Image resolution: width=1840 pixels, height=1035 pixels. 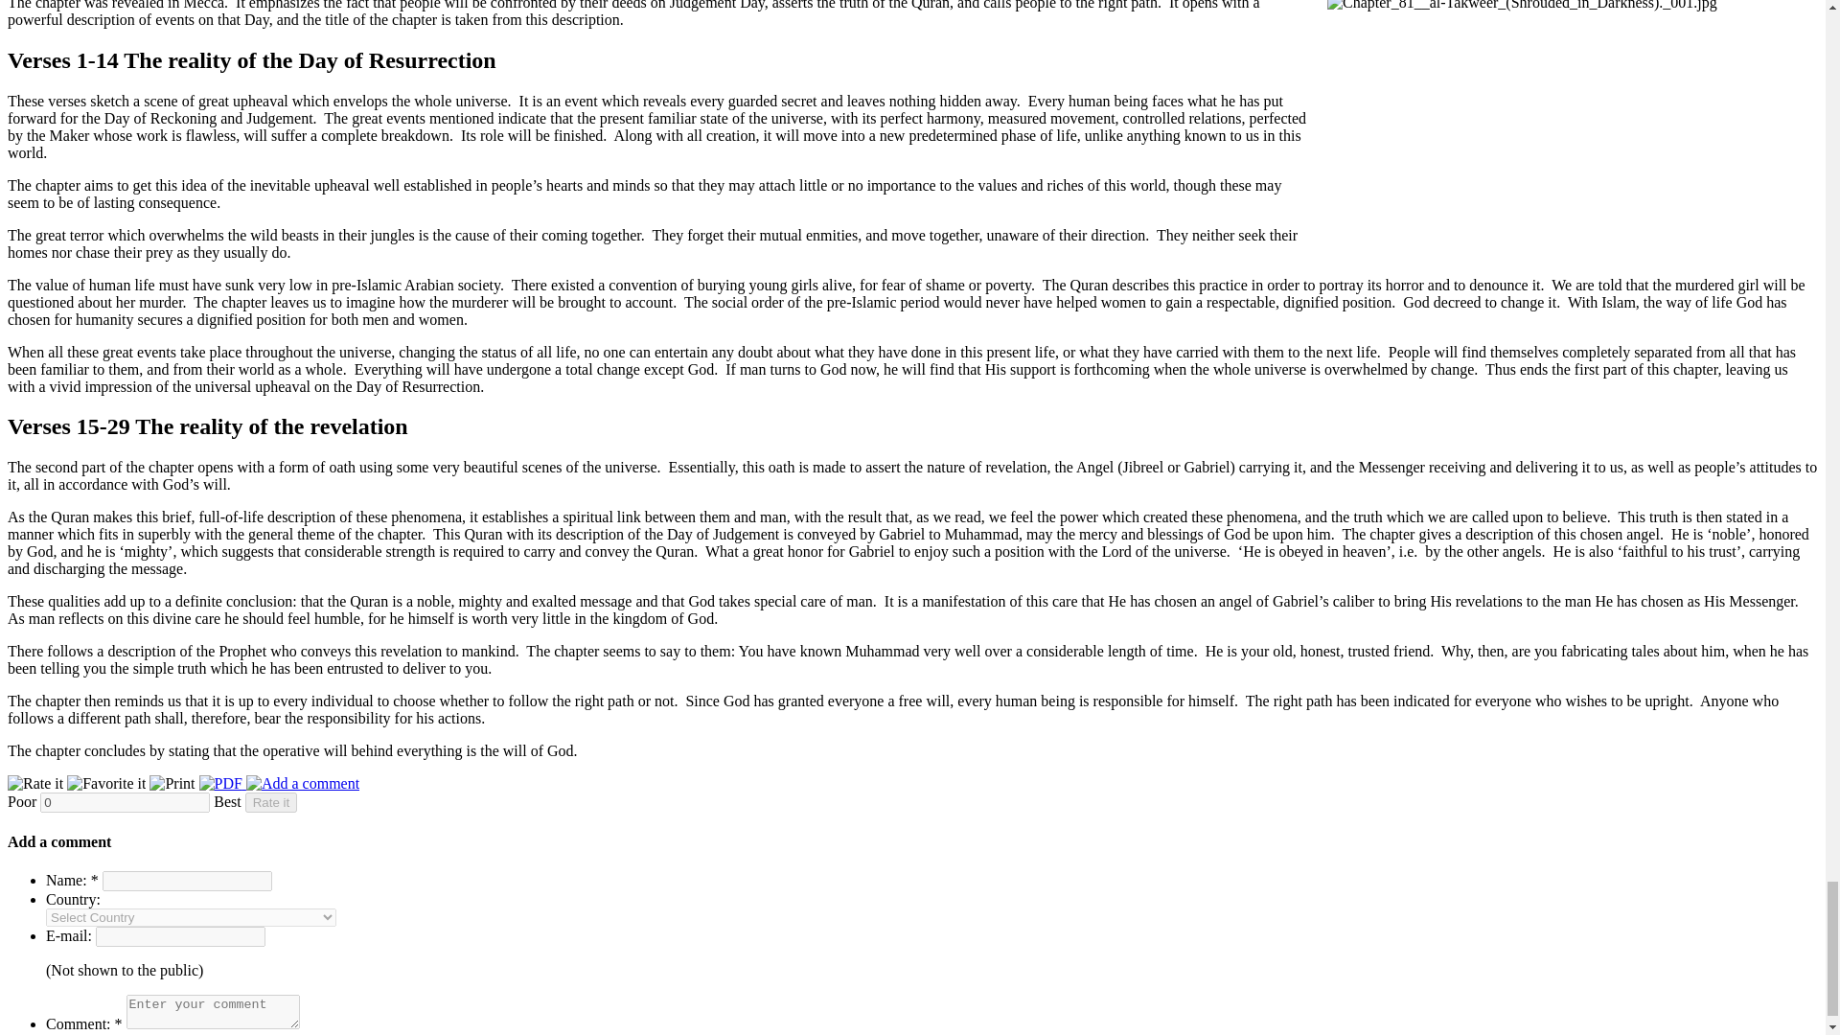 What do you see at coordinates (107, 783) in the screenshot?
I see `Add this article to your favorites on this site` at bounding box center [107, 783].